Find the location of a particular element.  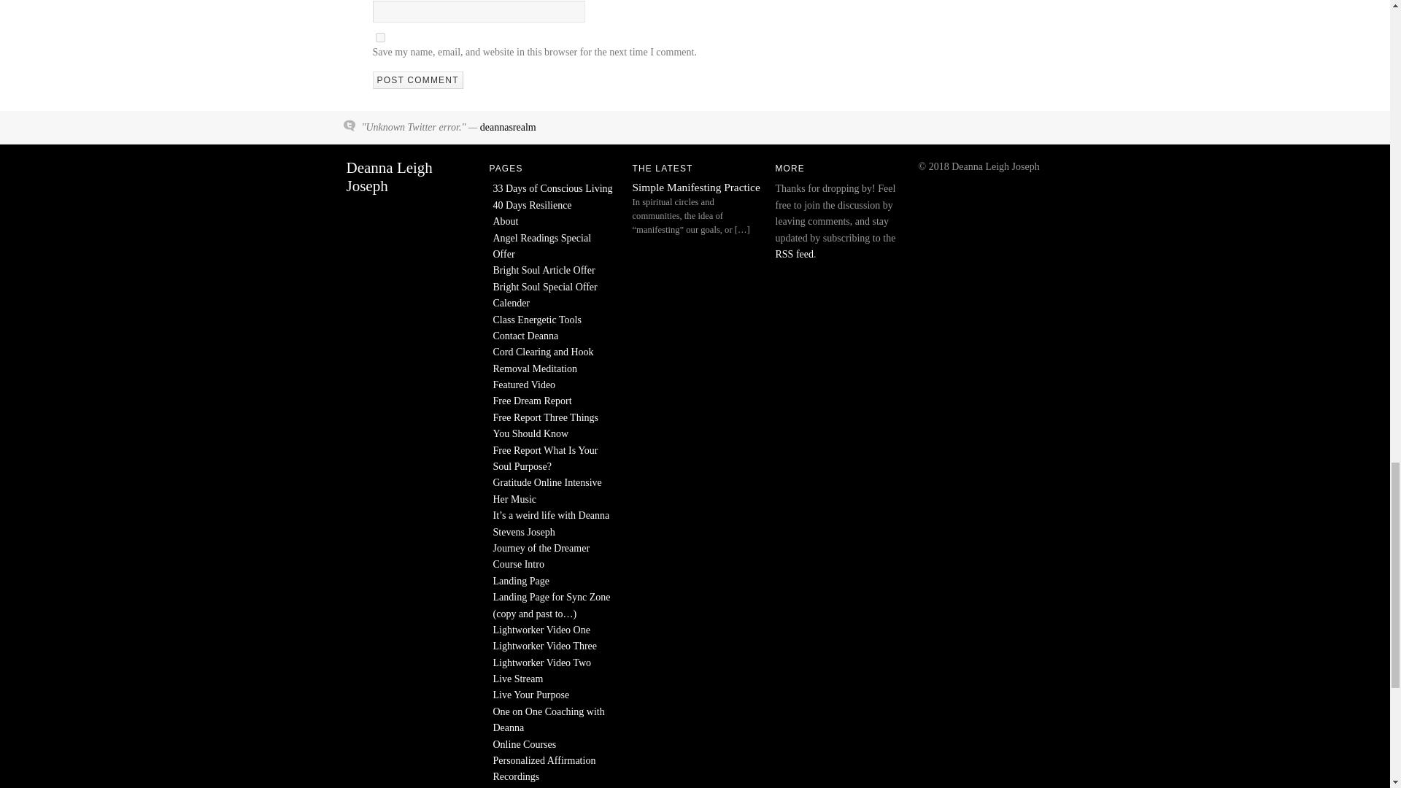

33 Days of Conscious Living is located at coordinates (553, 188).